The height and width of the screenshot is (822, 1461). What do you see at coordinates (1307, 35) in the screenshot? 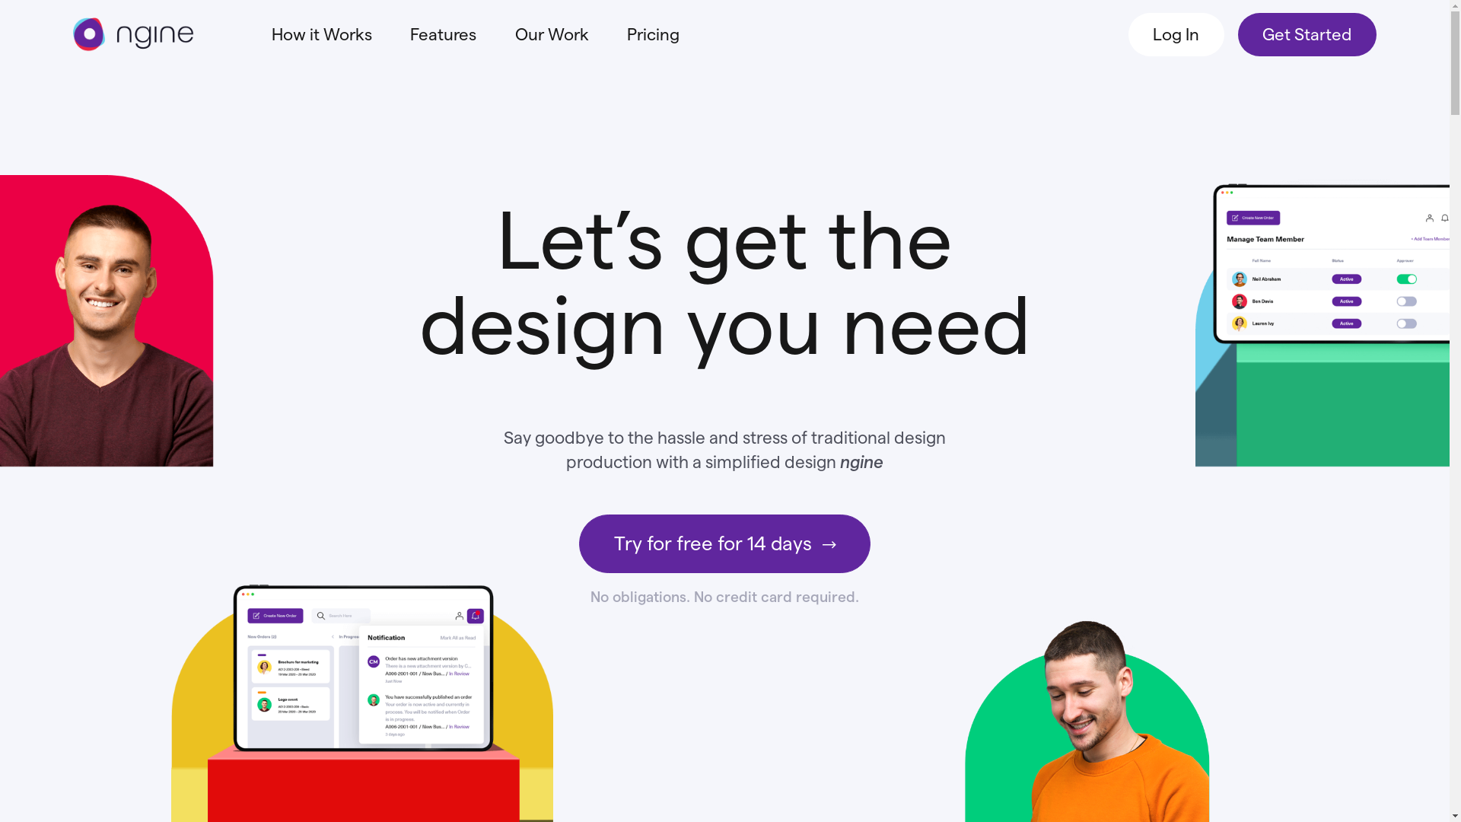
I see `Get Started` at bounding box center [1307, 35].